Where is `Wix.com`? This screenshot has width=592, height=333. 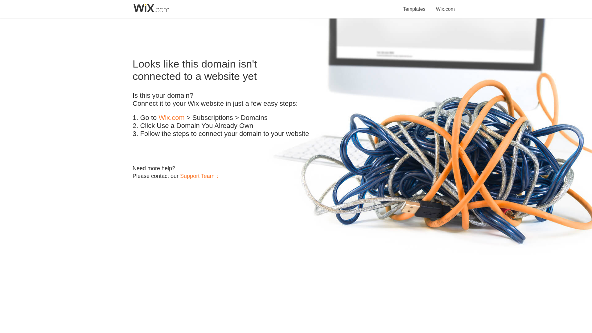 Wix.com is located at coordinates (171, 118).